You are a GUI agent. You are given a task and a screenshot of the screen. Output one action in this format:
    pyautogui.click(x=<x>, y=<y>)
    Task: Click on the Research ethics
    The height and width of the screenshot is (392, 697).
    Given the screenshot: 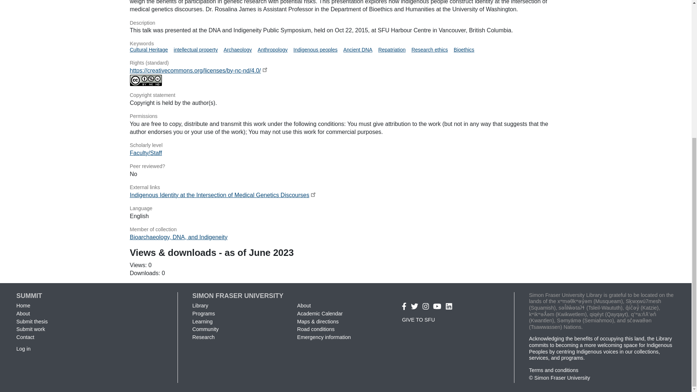 What is the action you would take?
    pyautogui.click(x=429, y=49)
    